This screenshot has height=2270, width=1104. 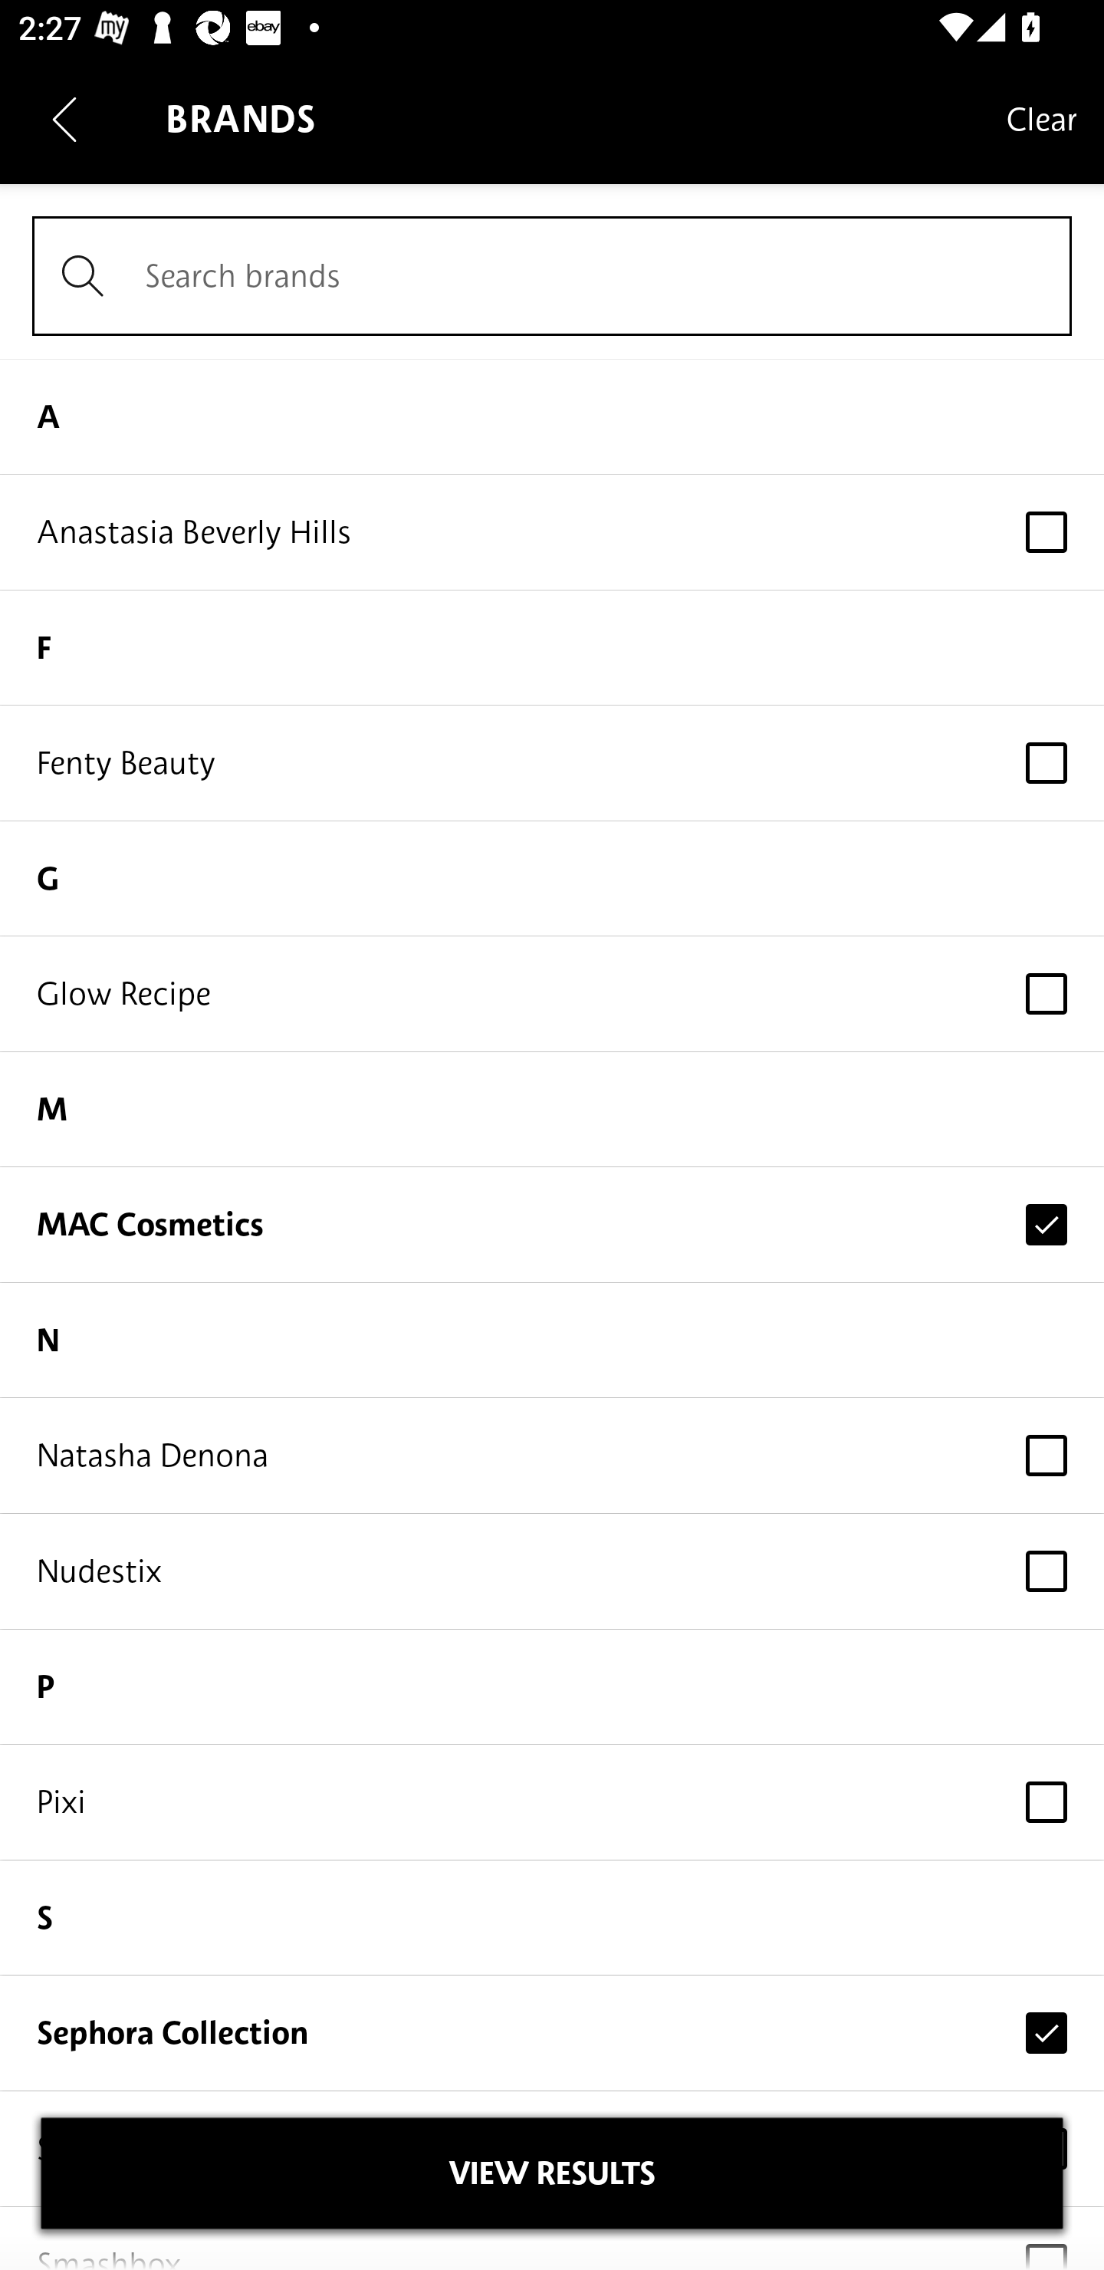 I want to click on A, so click(x=552, y=416).